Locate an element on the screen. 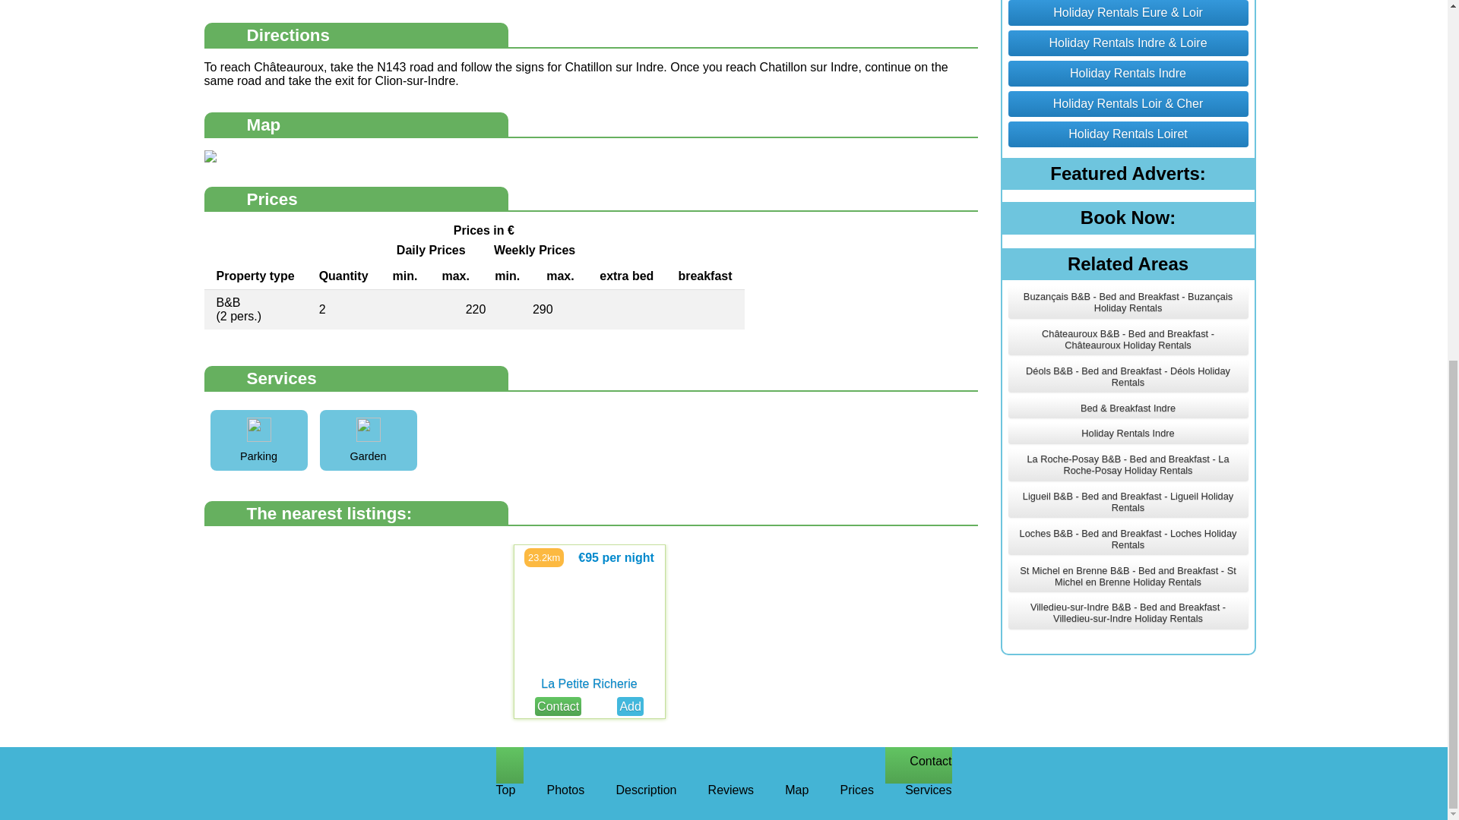 The image size is (1459, 820). Holiday Rentals Loiret is located at coordinates (1128, 134).